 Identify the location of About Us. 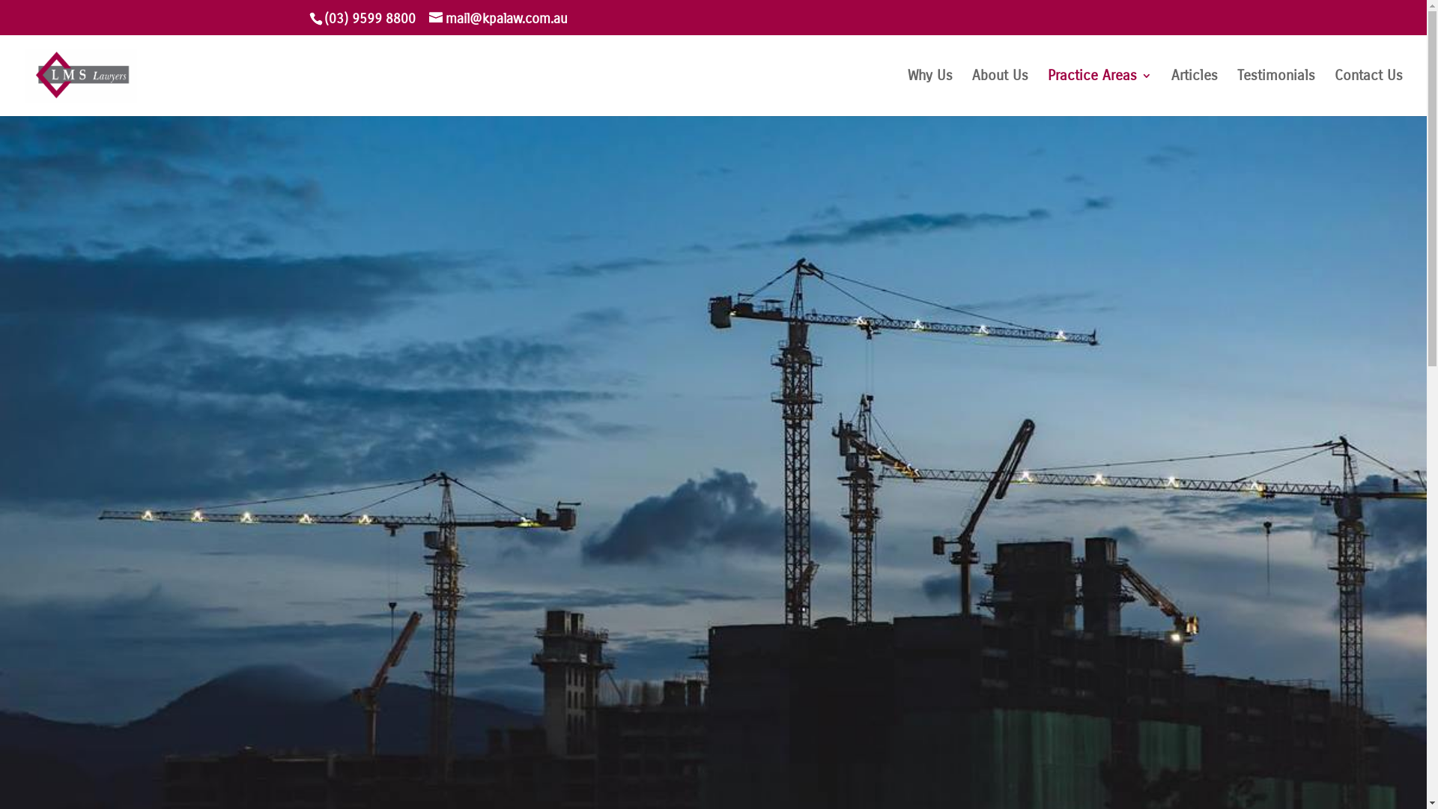
(1001, 93).